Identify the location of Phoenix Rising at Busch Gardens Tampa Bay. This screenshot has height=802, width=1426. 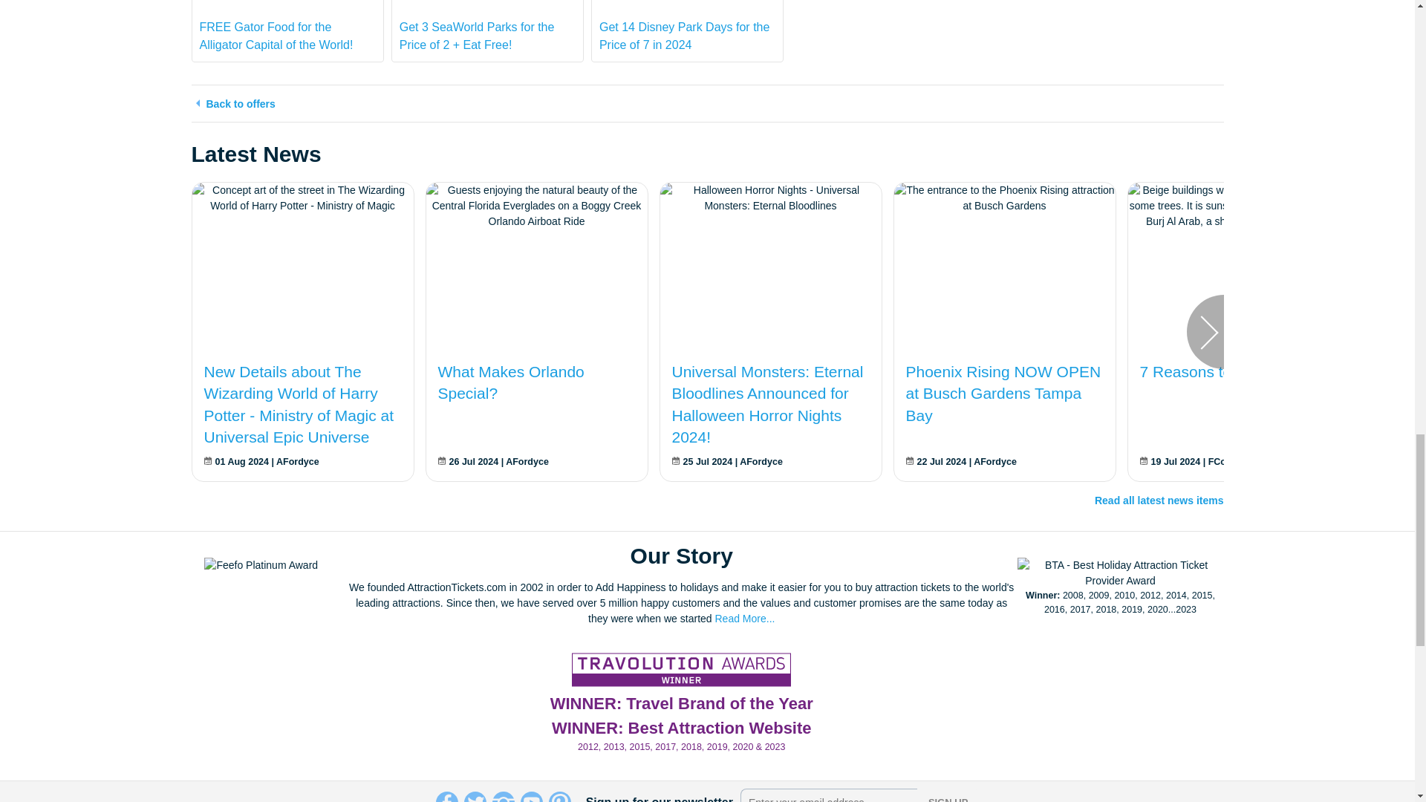
(1004, 198).